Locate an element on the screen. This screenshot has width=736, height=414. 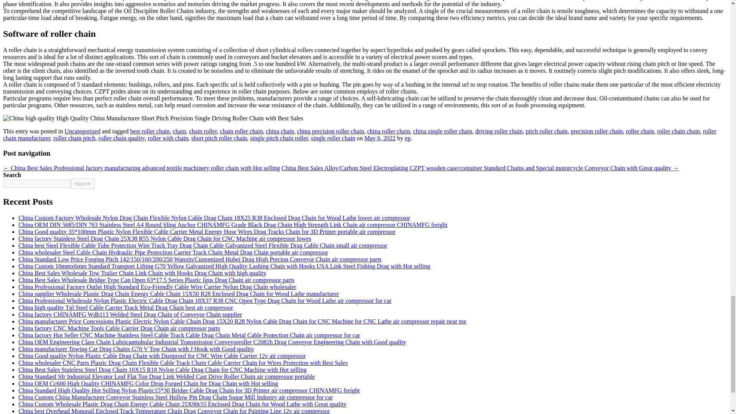
Uncategorized is located at coordinates (82, 131).